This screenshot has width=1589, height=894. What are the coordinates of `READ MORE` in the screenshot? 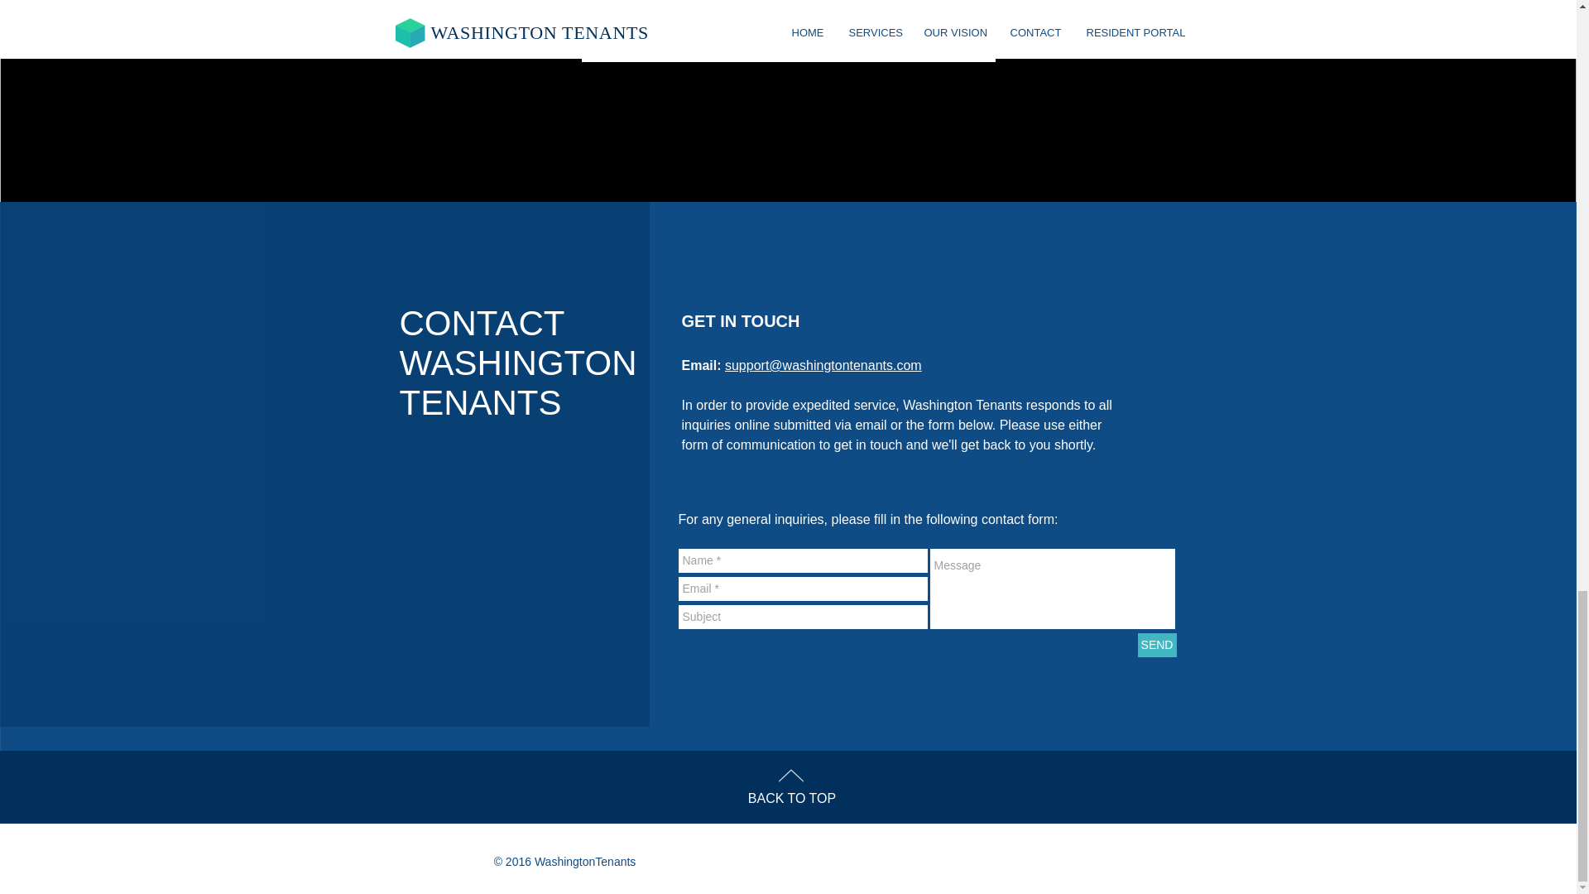 It's located at (788, 20).